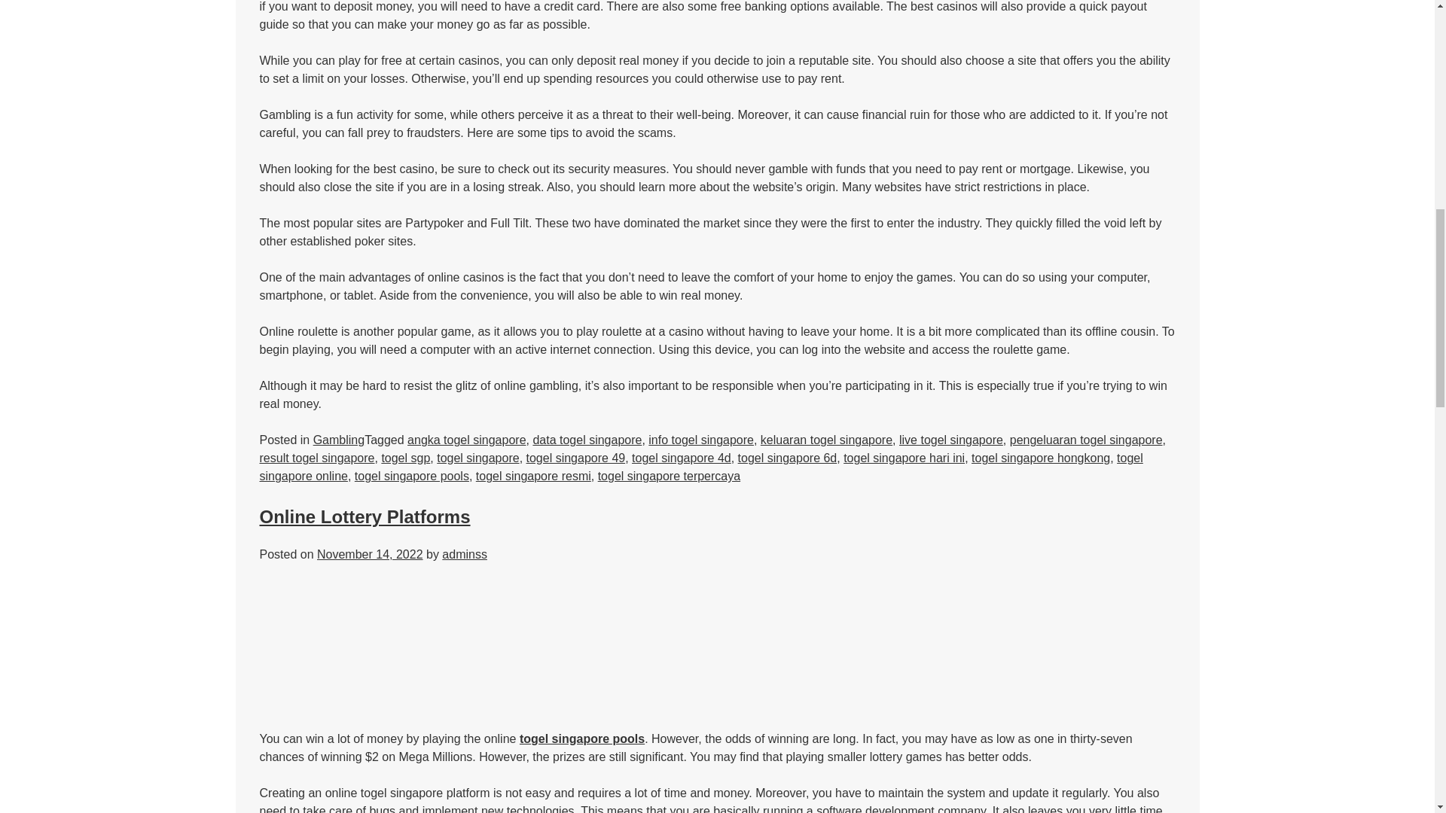 The height and width of the screenshot is (813, 1446). I want to click on togel singapore terpercaya, so click(669, 476).